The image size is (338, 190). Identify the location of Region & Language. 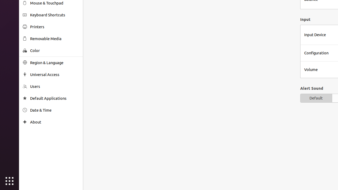
(55, 63).